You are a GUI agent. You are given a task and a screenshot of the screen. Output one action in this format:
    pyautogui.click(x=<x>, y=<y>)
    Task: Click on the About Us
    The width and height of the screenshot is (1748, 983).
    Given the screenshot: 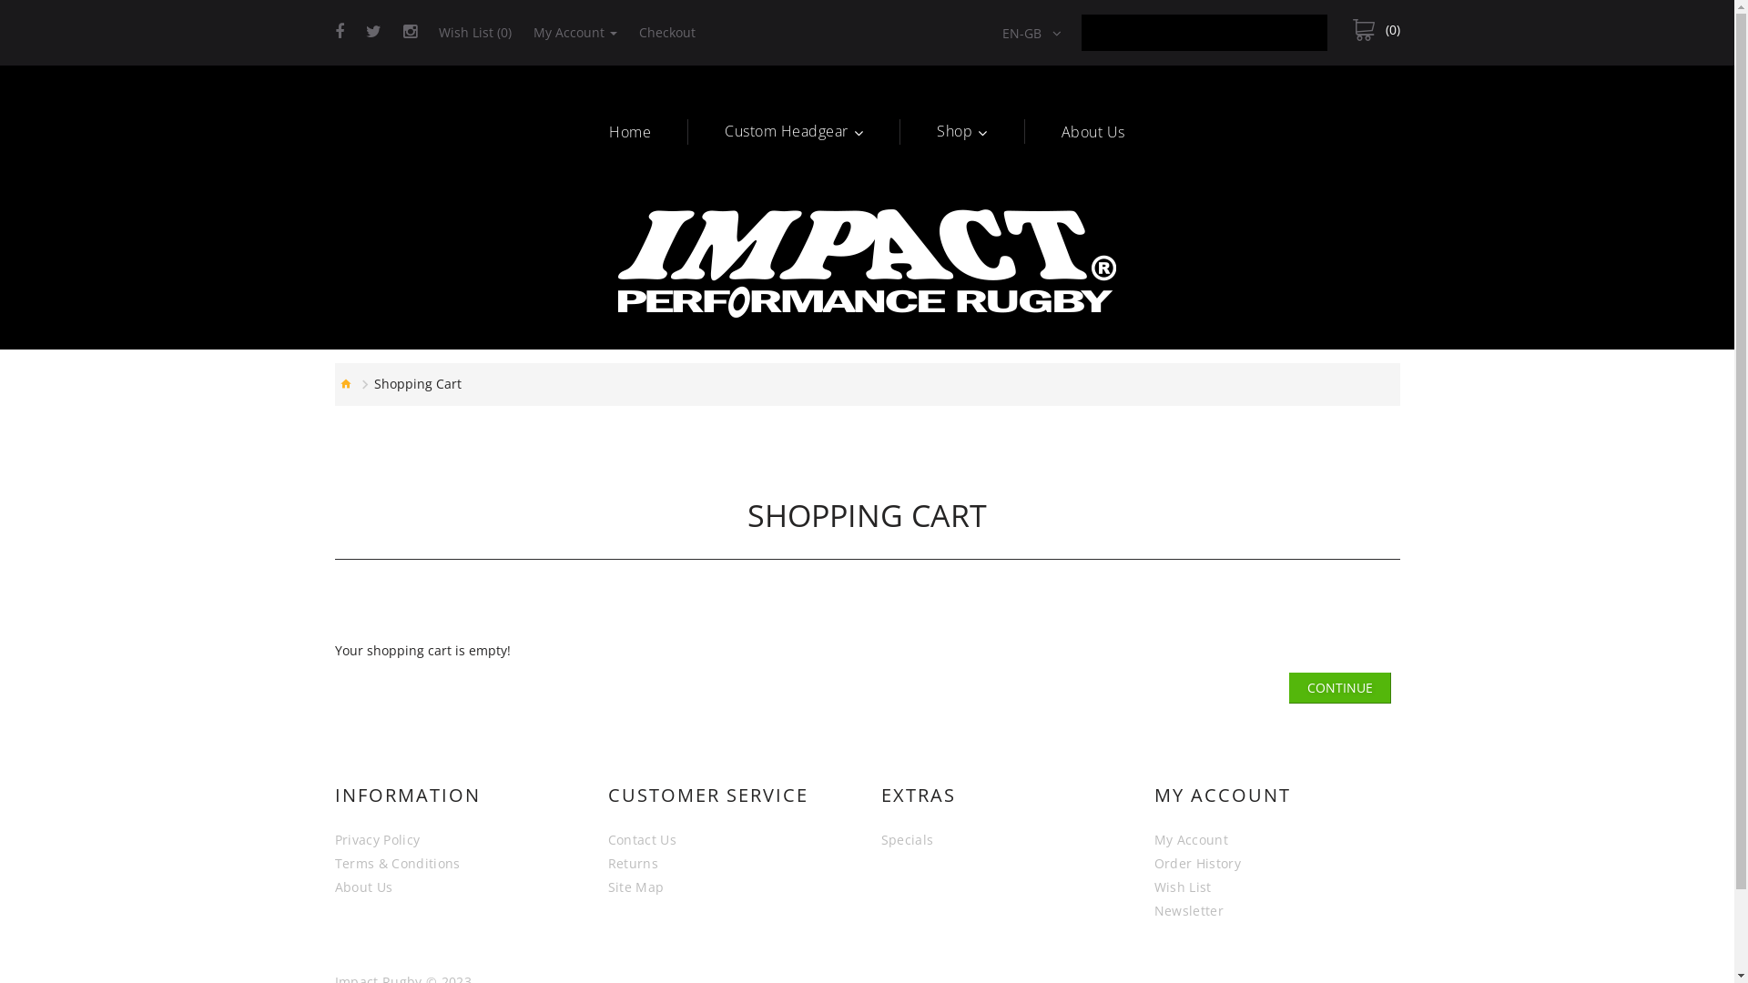 What is the action you would take?
    pyautogui.click(x=364, y=887)
    